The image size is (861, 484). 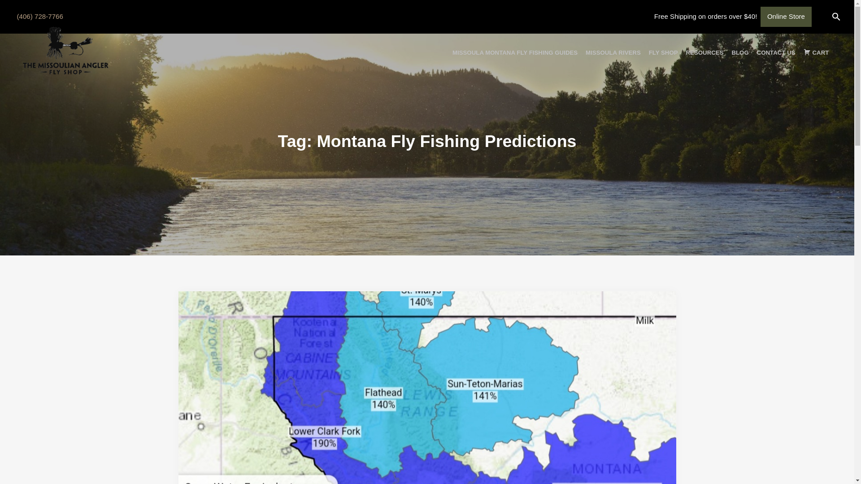 I want to click on Online Store, so click(x=786, y=17).